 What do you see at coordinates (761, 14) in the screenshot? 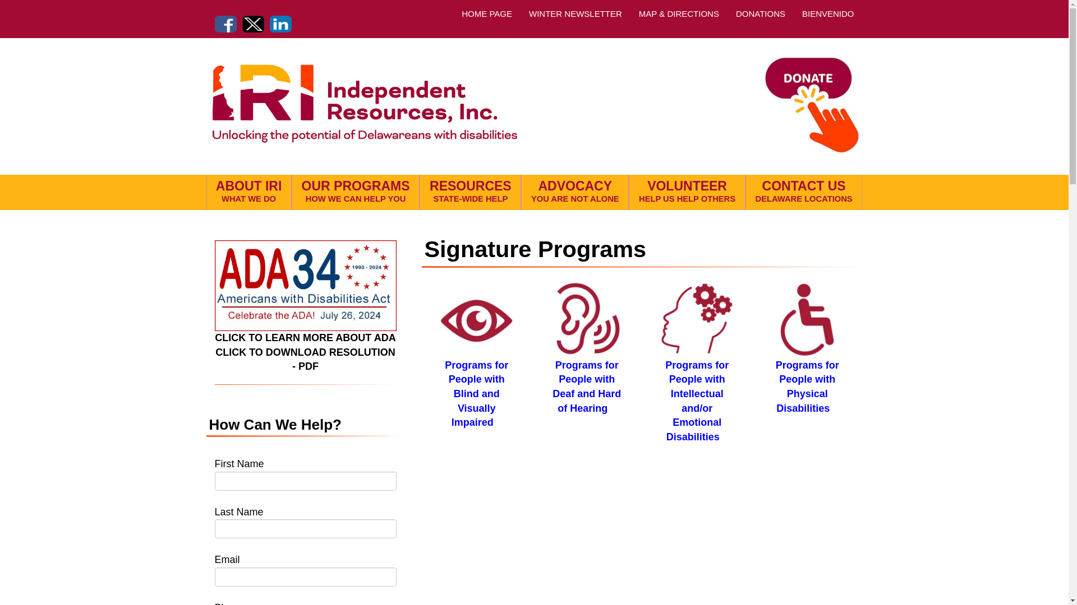
I see `DONATIONS` at bounding box center [761, 14].